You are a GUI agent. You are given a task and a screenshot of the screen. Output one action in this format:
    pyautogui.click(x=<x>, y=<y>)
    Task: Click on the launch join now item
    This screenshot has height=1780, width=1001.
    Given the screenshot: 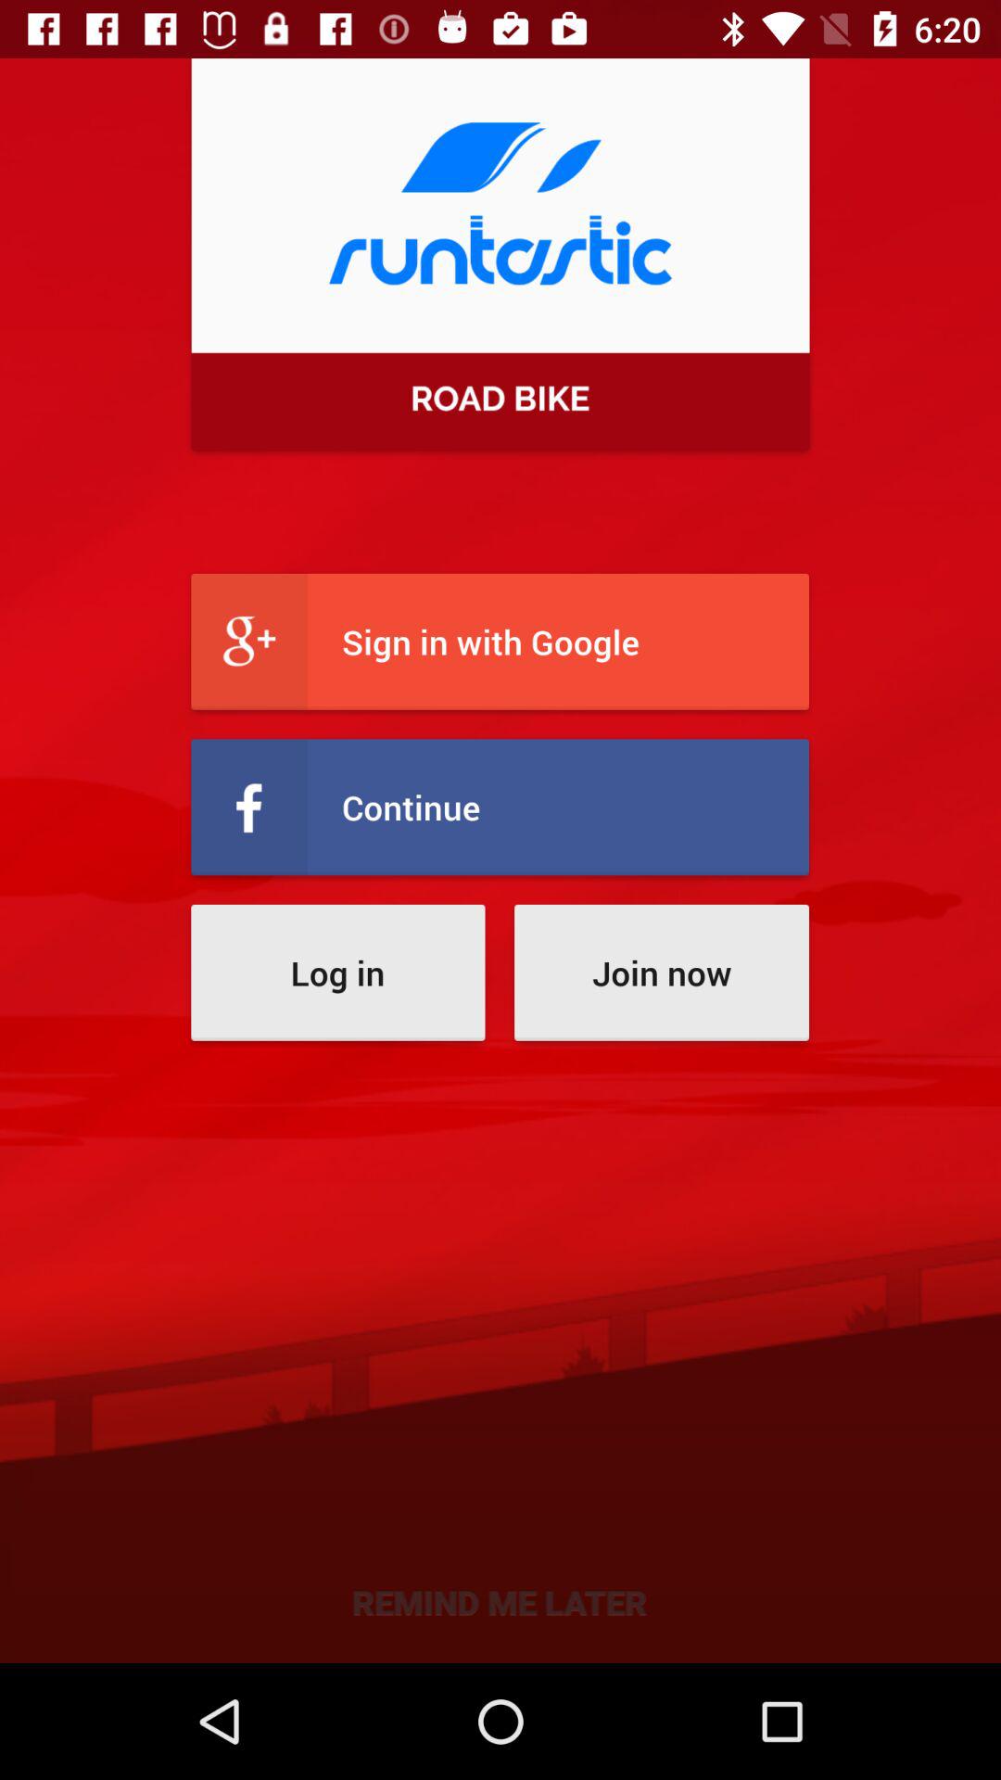 What is the action you would take?
    pyautogui.click(x=662, y=972)
    